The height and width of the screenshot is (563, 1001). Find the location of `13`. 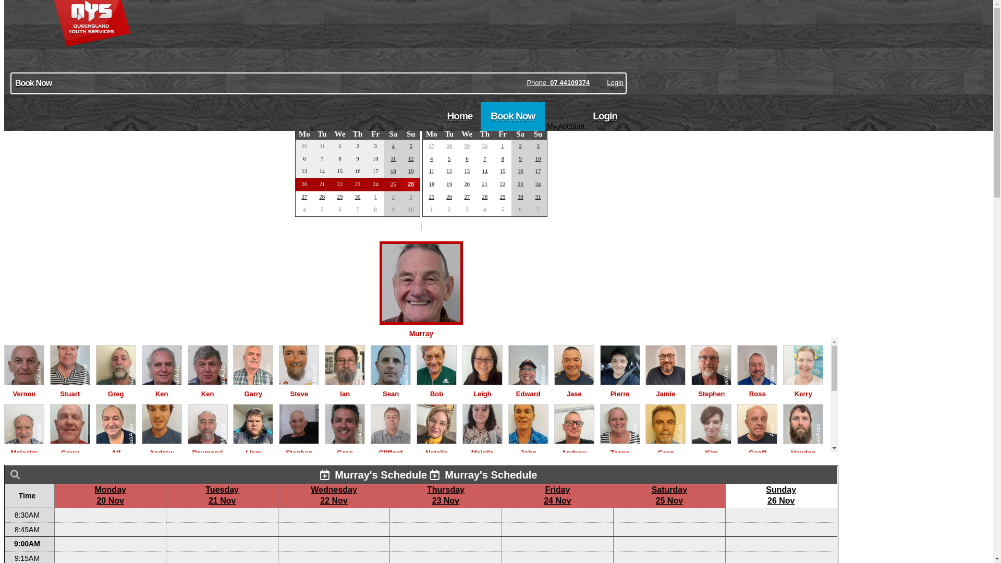

13 is located at coordinates (467, 171).